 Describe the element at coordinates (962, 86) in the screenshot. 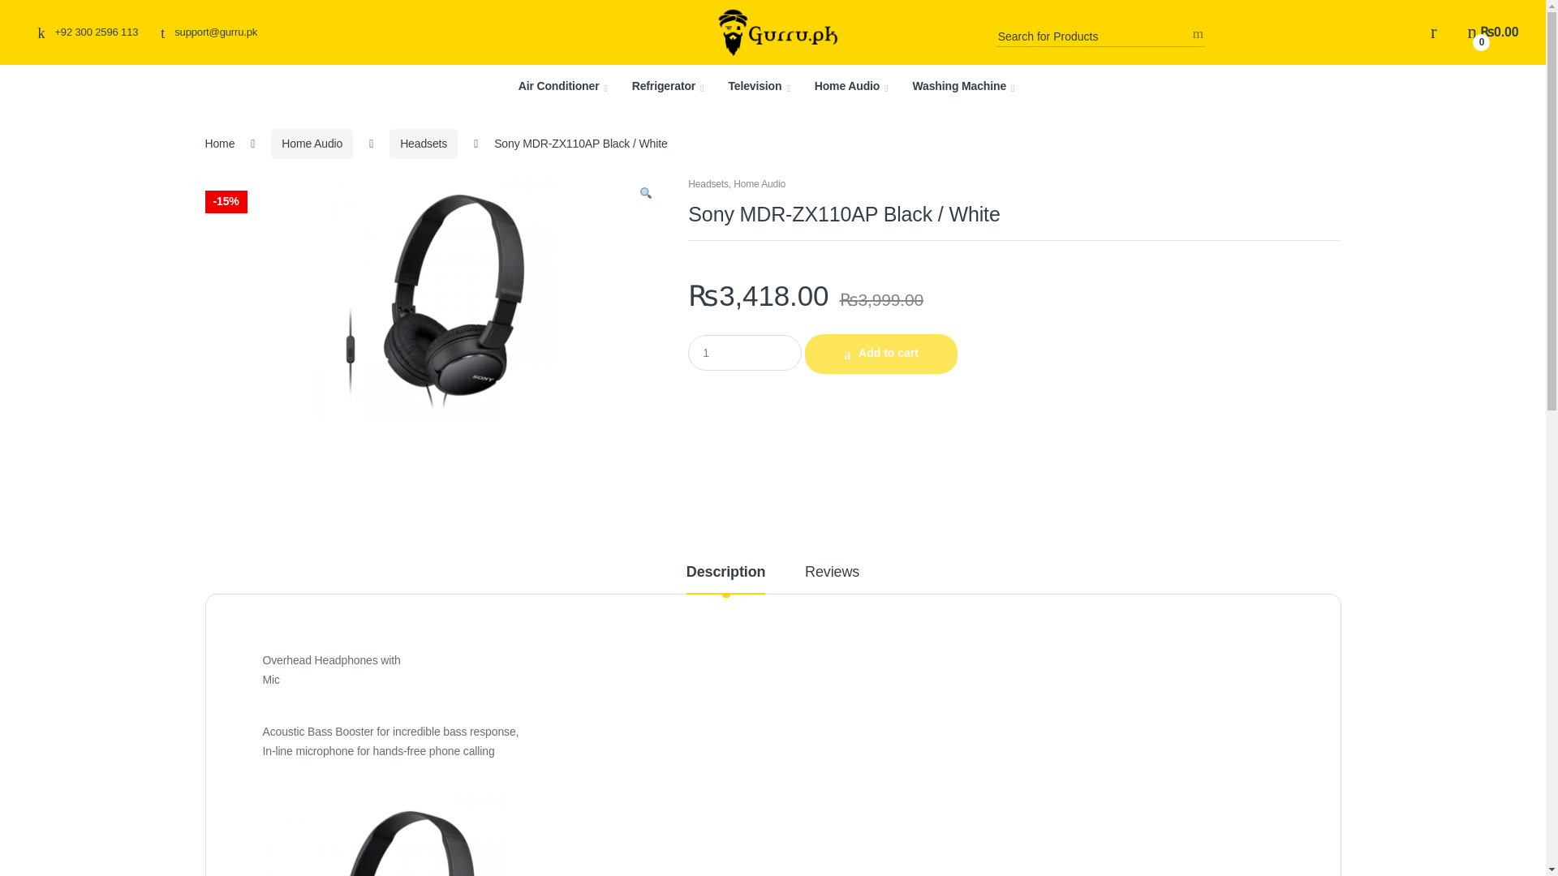

I see `Washing Machine` at that location.